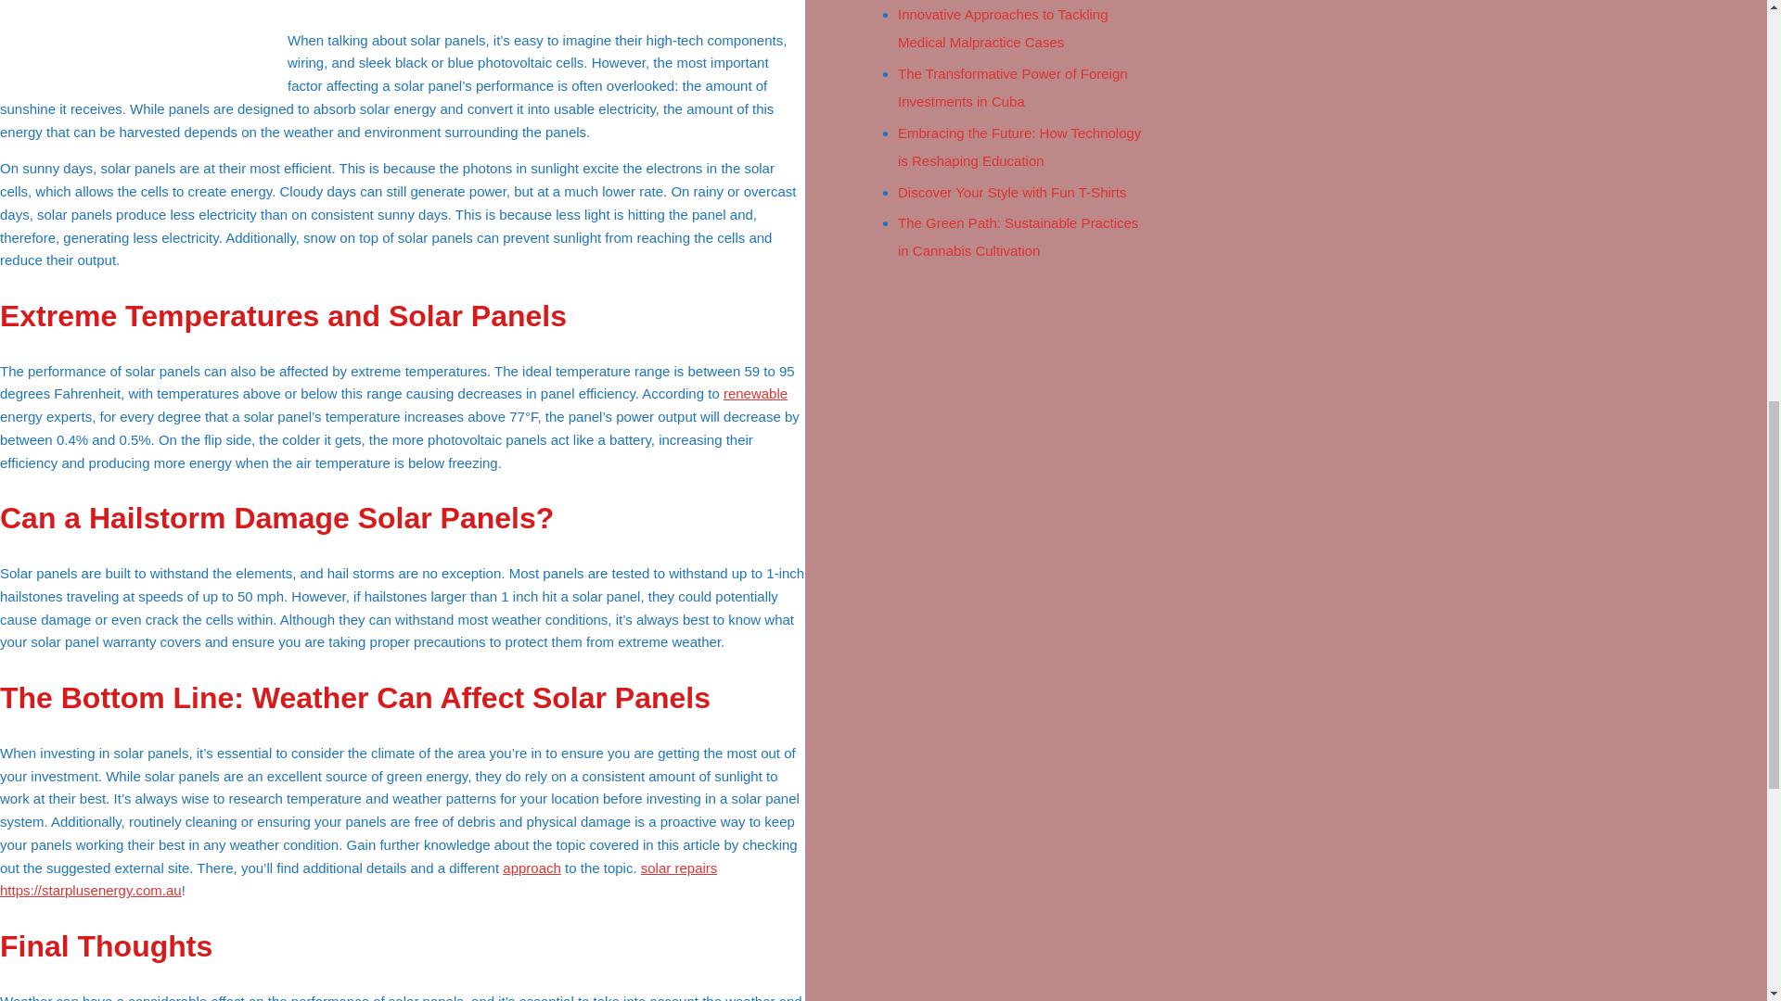 Image resolution: width=1781 pixels, height=1001 pixels. Describe the element at coordinates (1019, 146) in the screenshot. I see `Embracing the Future: How Technology is Reshaping Education` at that location.